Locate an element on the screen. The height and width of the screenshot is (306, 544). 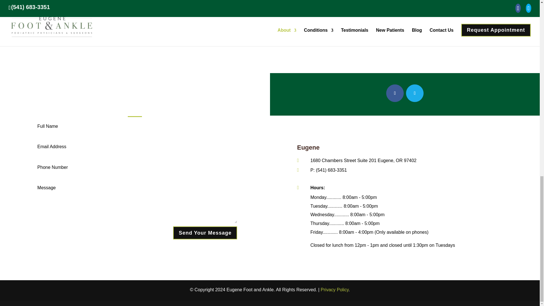
Follow on X is located at coordinates (415, 93).